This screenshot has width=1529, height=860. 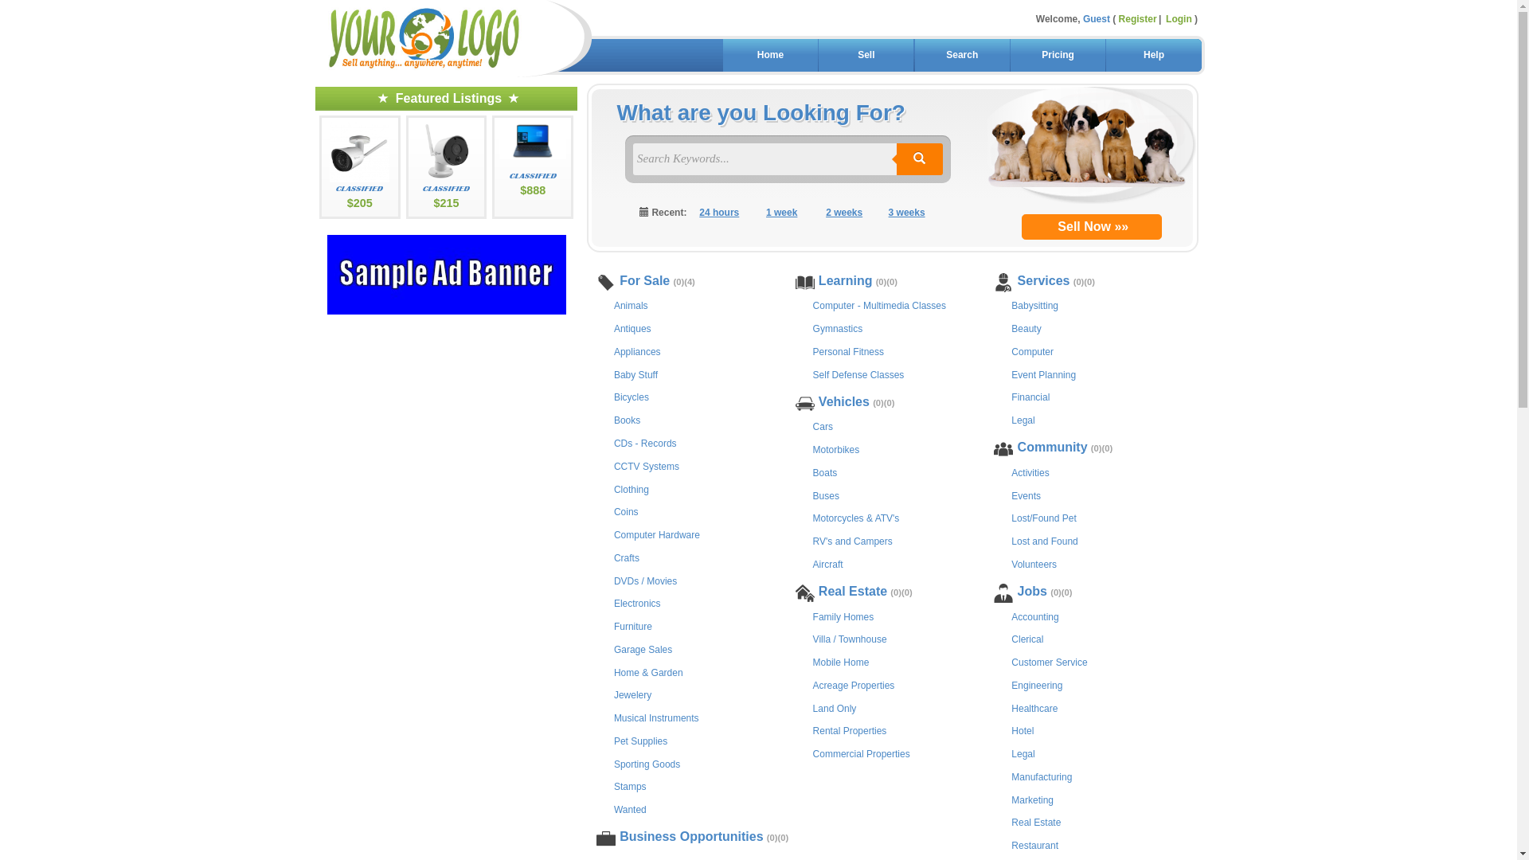 I want to click on Gymnastics, so click(x=838, y=328).